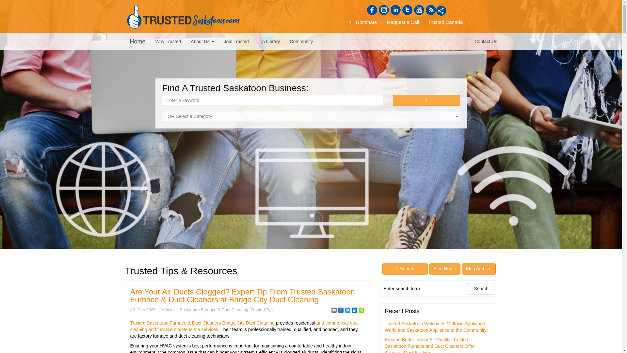 The image size is (627, 353). Describe the element at coordinates (424, 288) in the screenshot. I see `Enter search term` at that location.